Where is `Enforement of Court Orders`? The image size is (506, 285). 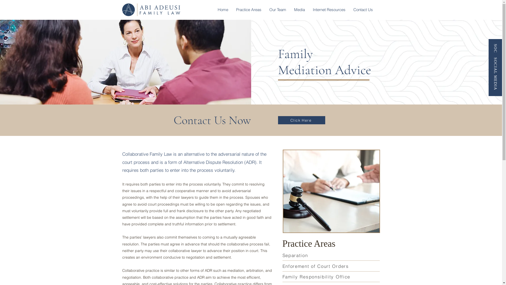 Enforement of Court Orders is located at coordinates (331, 266).